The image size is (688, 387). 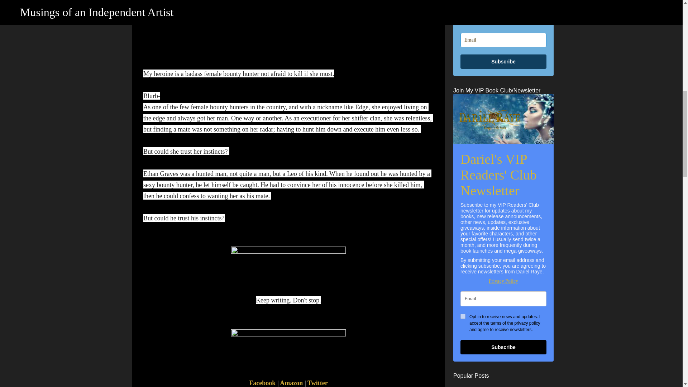 What do you see at coordinates (463, 316) in the screenshot?
I see `on` at bounding box center [463, 316].